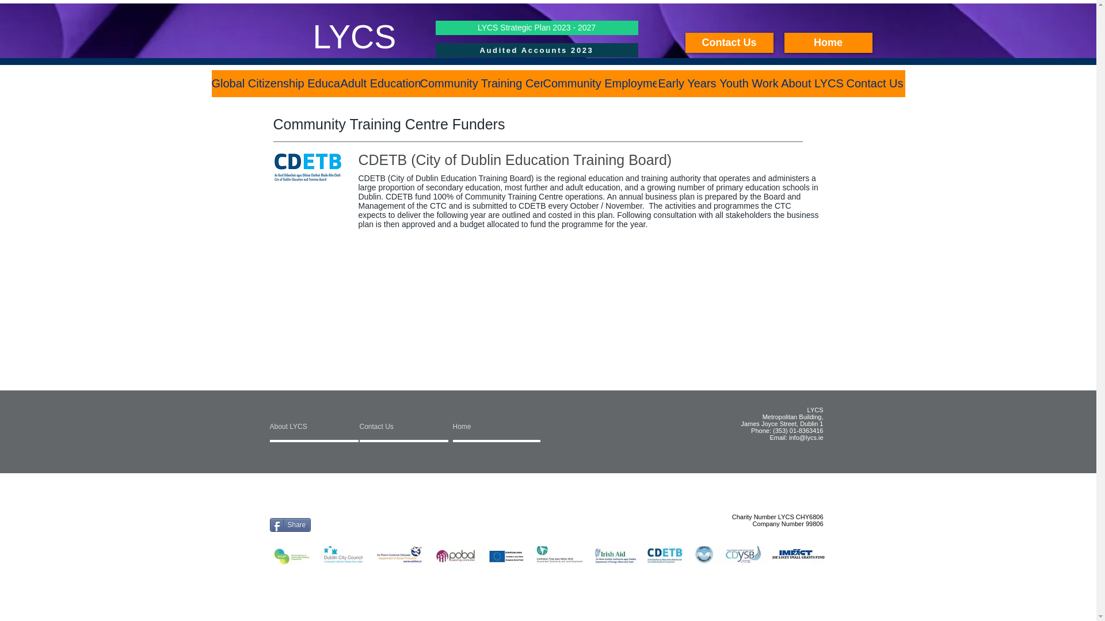 This screenshot has width=1105, height=621. Describe the element at coordinates (729, 43) in the screenshot. I see `Contact Us` at that location.